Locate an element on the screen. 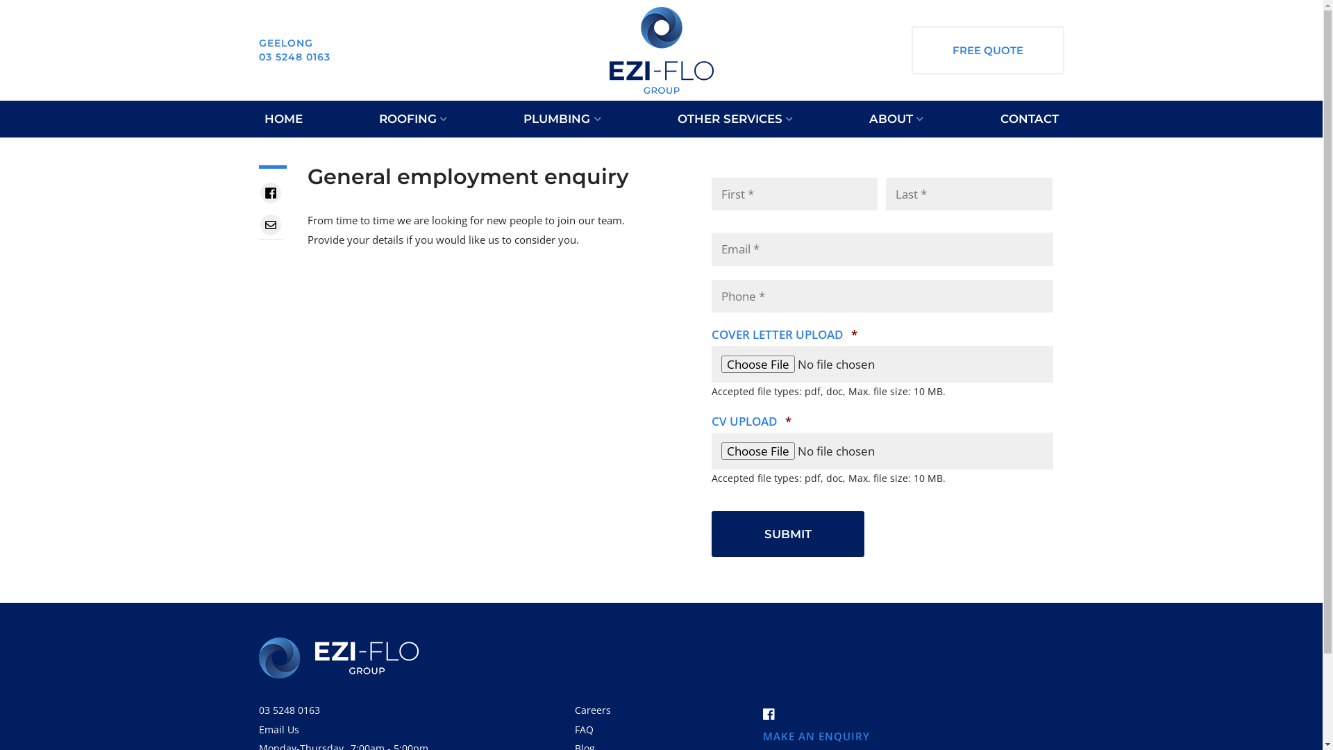 The image size is (1333, 750). PLUMBING is located at coordinates (562, 119).